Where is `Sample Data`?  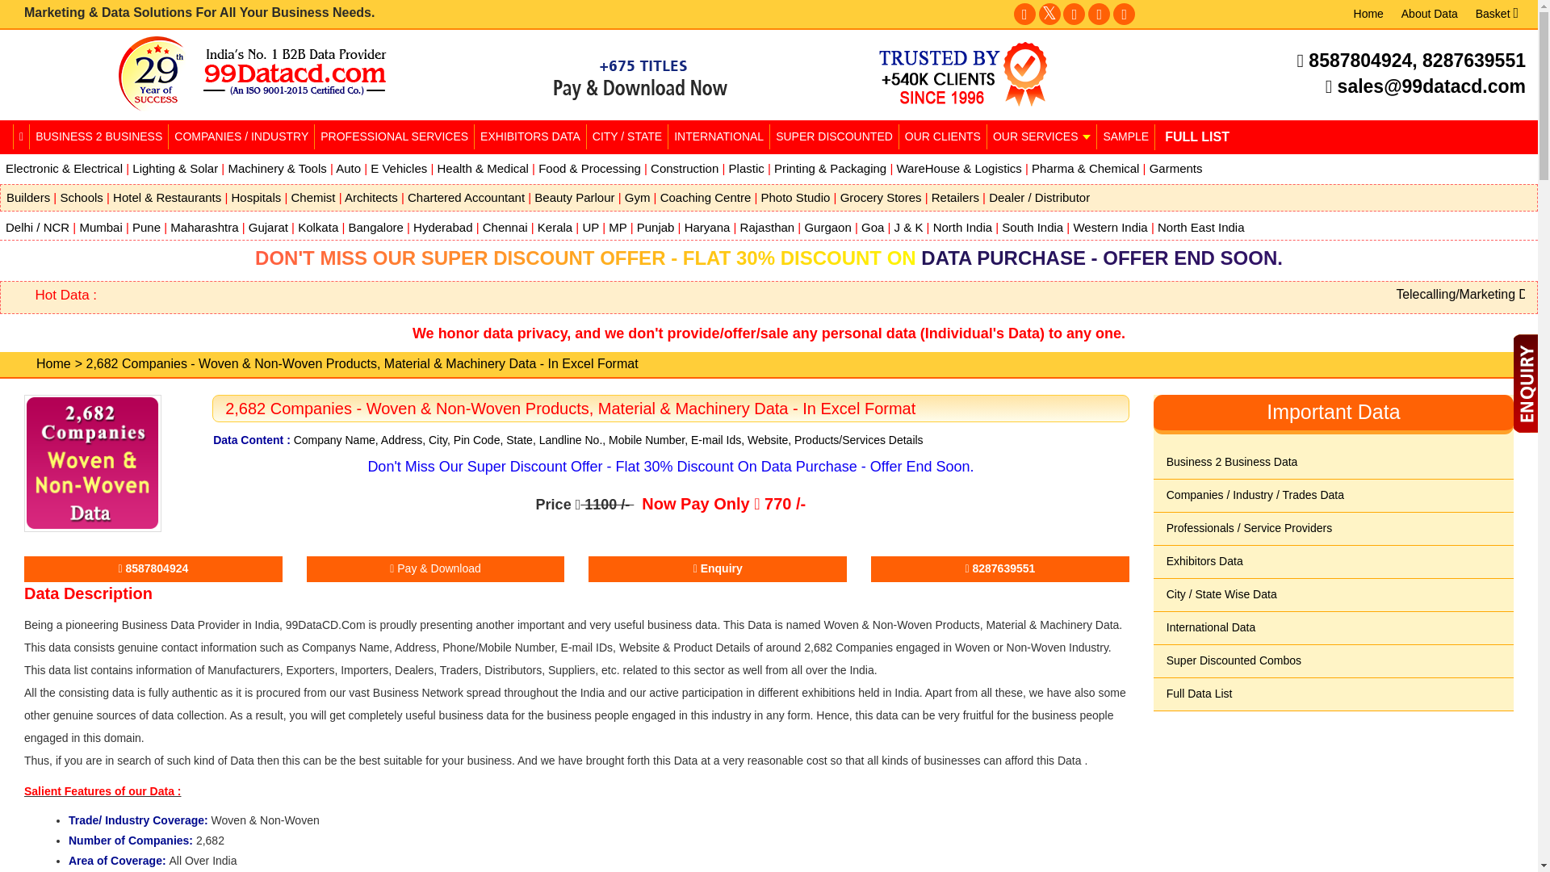
Sample Data is located at coordinates (1125, 136).